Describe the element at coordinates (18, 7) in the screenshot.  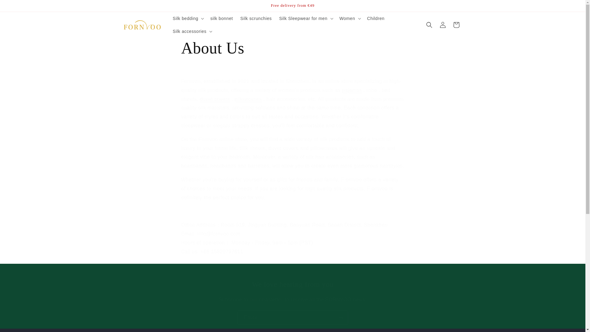
I see `Skip to content` at that location.